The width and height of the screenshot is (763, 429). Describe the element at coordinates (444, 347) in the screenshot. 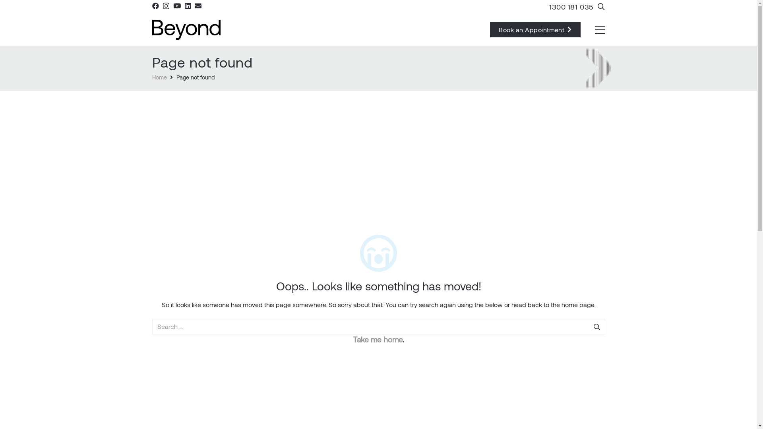

I see `LinkedIn` at that location.